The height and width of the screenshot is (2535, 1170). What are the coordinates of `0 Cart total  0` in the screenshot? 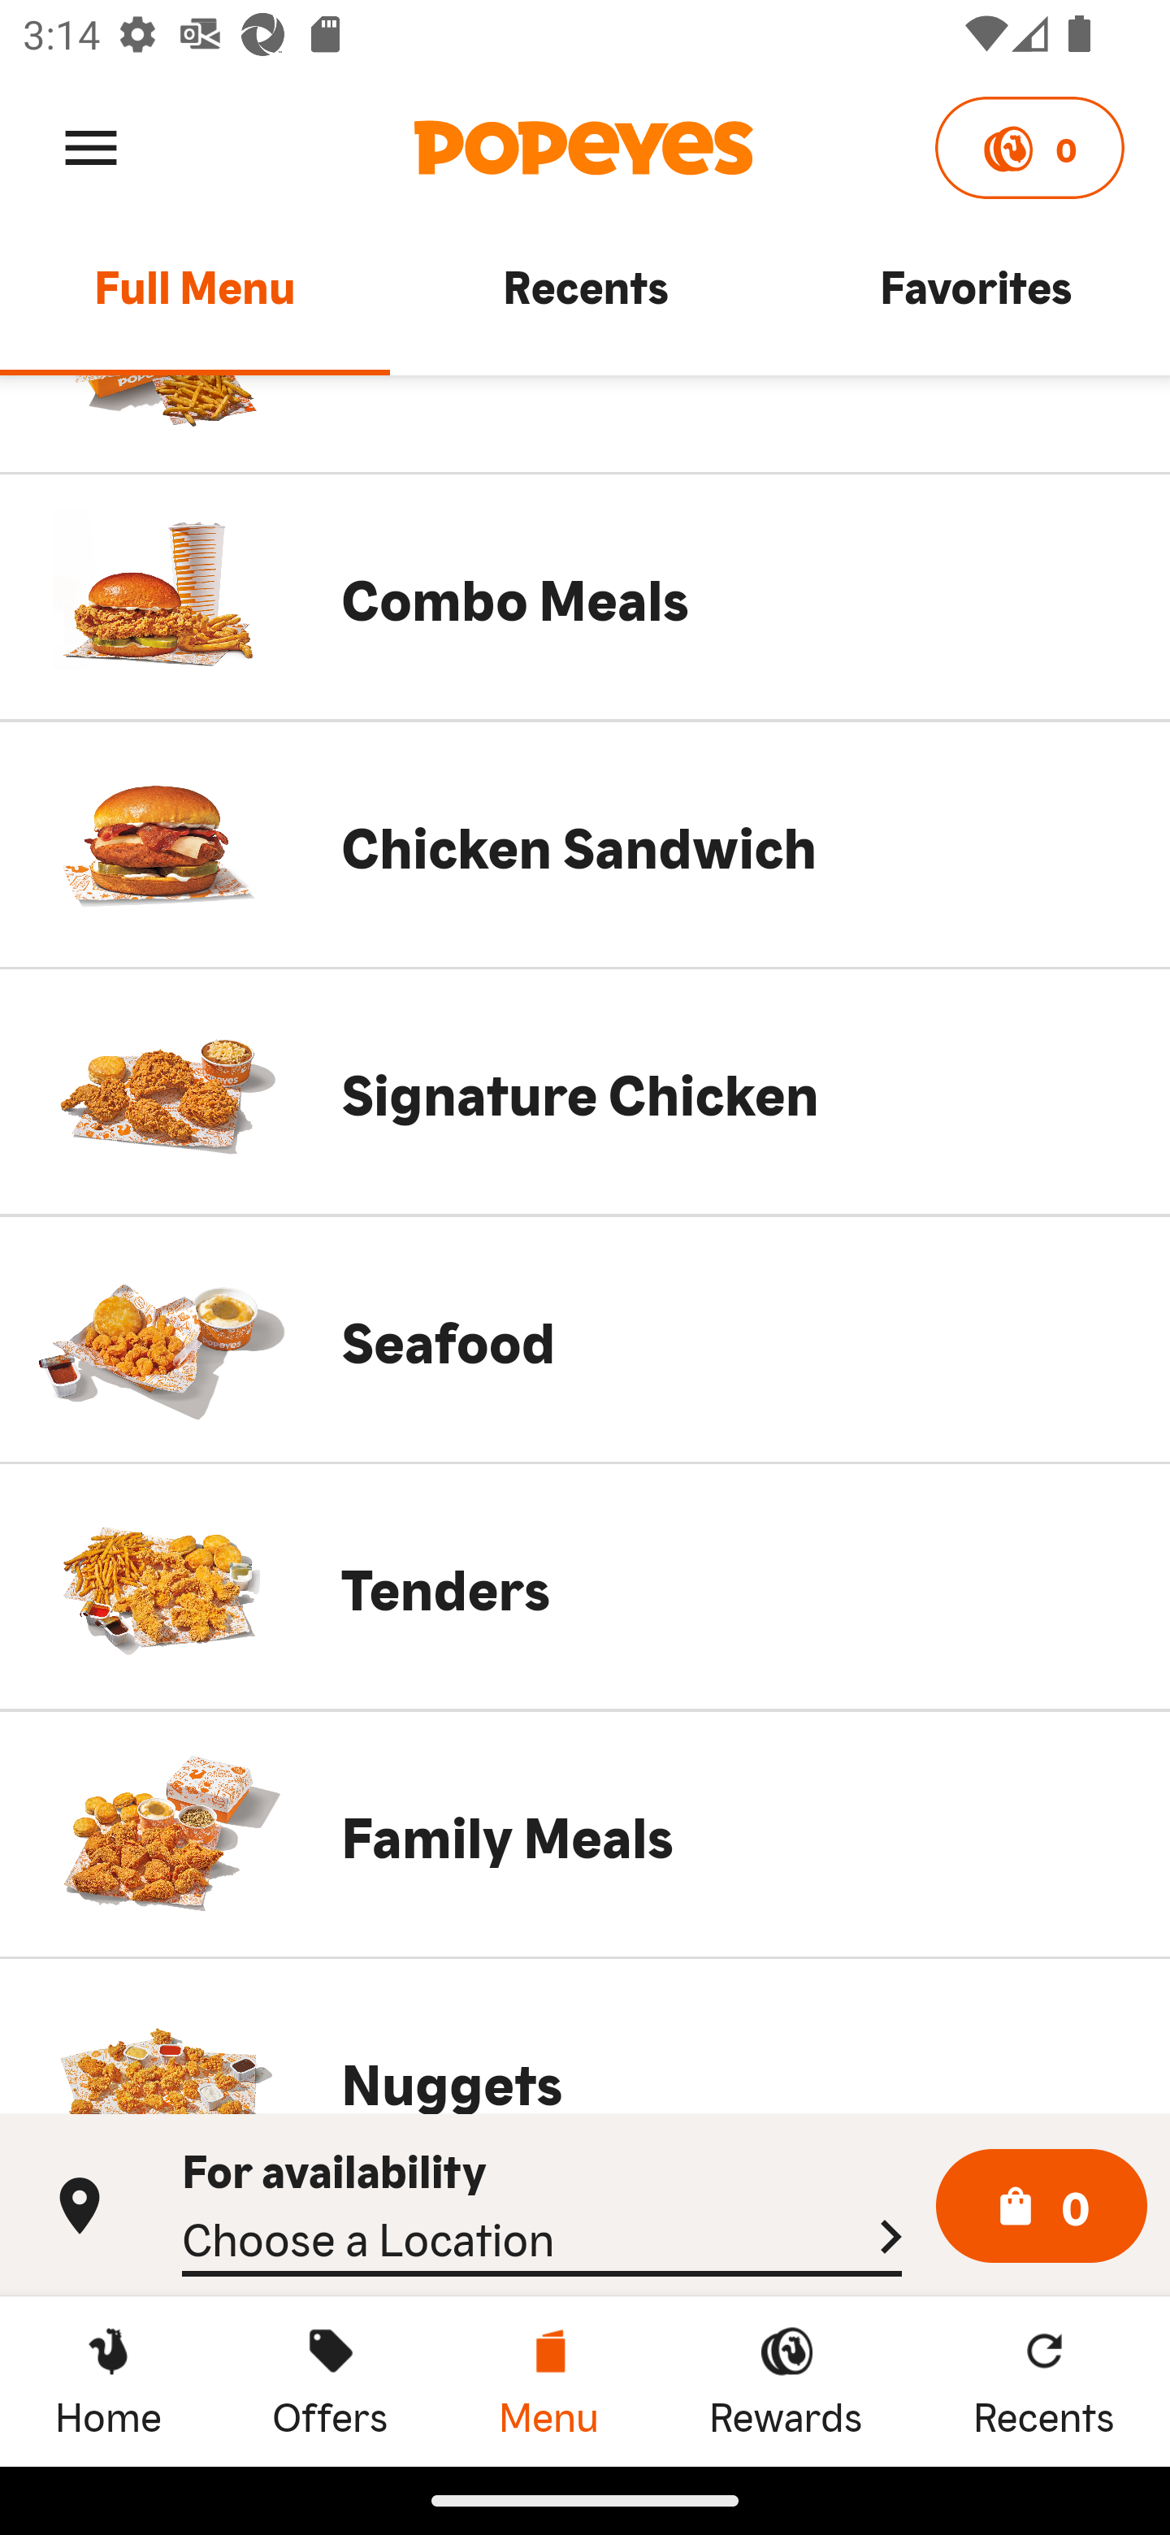 It's located at (1042, 2207).